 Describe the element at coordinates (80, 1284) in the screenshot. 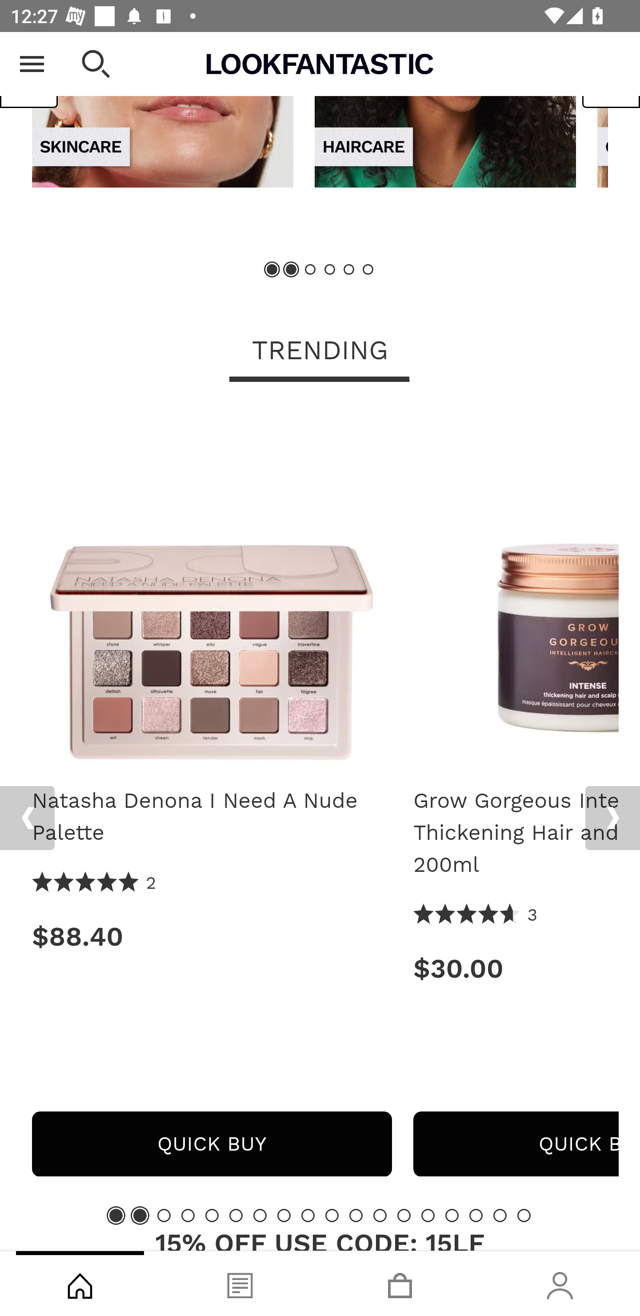

I see `Shop, tab, 1 of 4` at that location.